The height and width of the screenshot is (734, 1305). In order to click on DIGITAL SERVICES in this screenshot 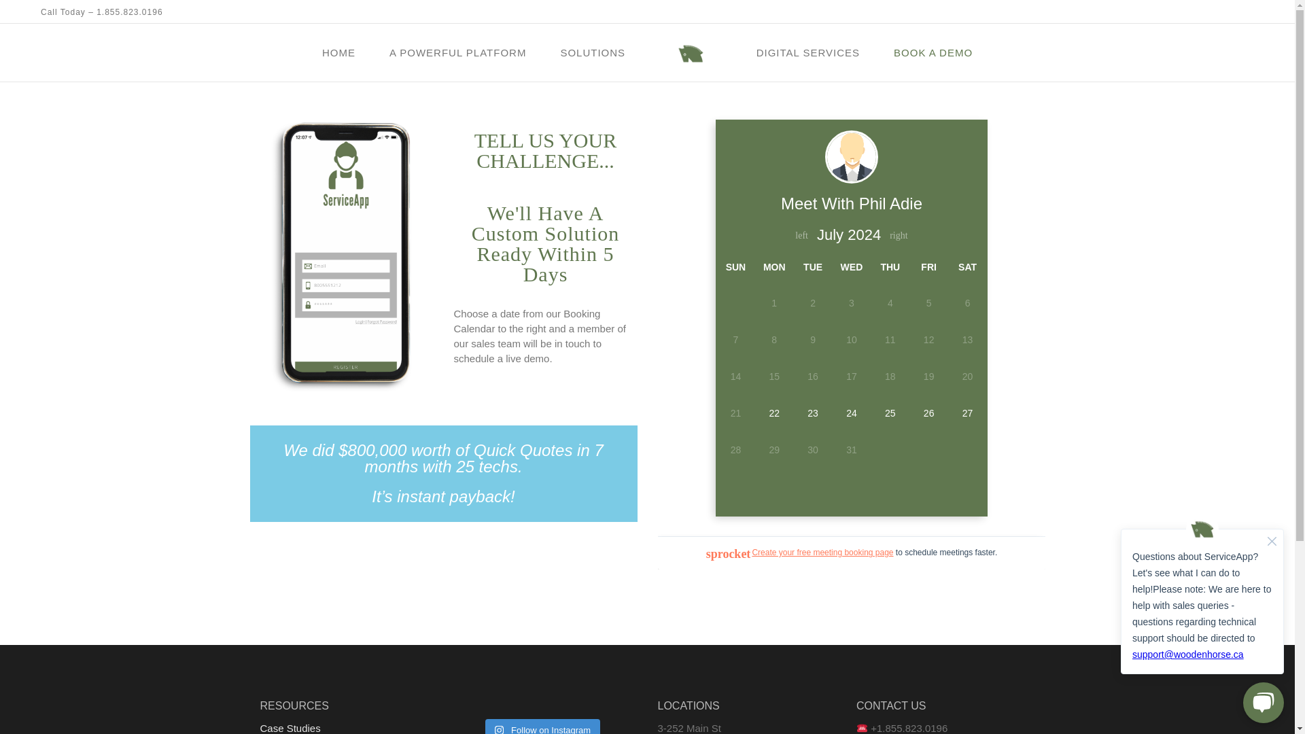, I will do `click(808, 52)`.